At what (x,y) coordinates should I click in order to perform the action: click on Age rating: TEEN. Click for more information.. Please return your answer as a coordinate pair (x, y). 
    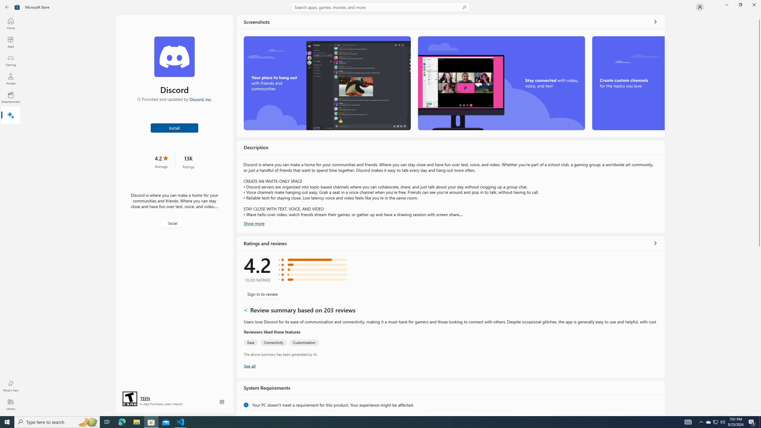
    Looking at the image, I should click on (145, 398).